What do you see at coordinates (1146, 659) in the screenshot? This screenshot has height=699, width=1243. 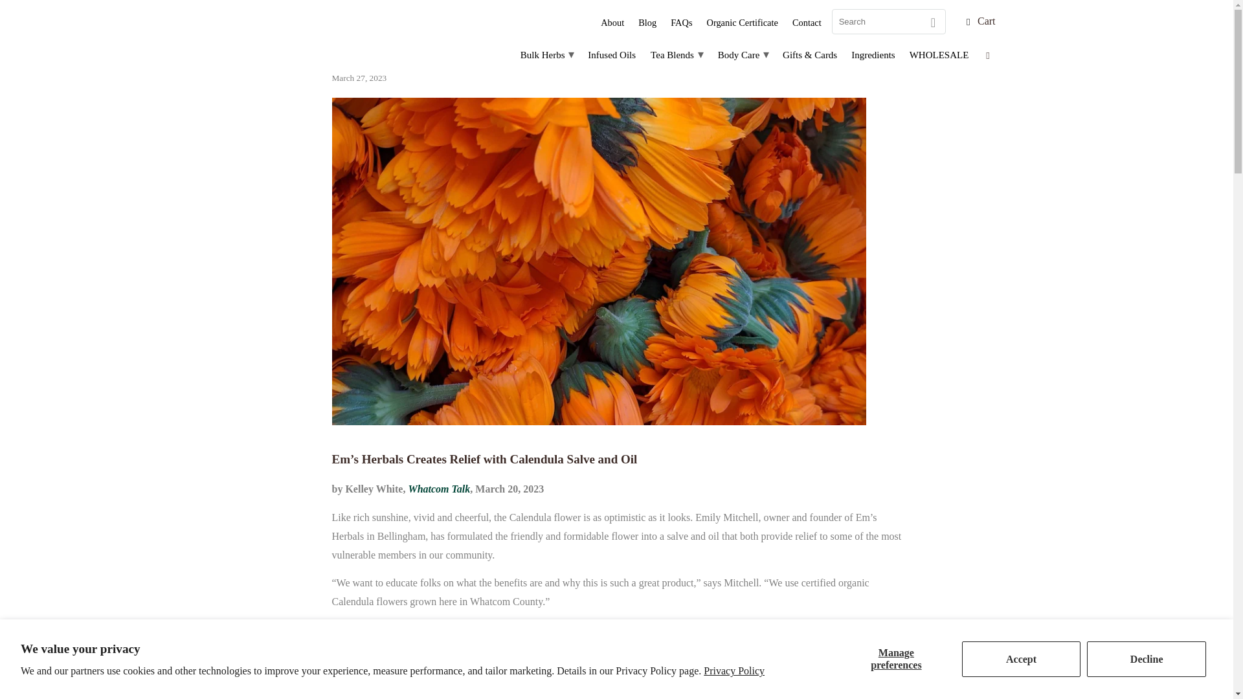 I see `Decline` at bounding box center [1146, 659].